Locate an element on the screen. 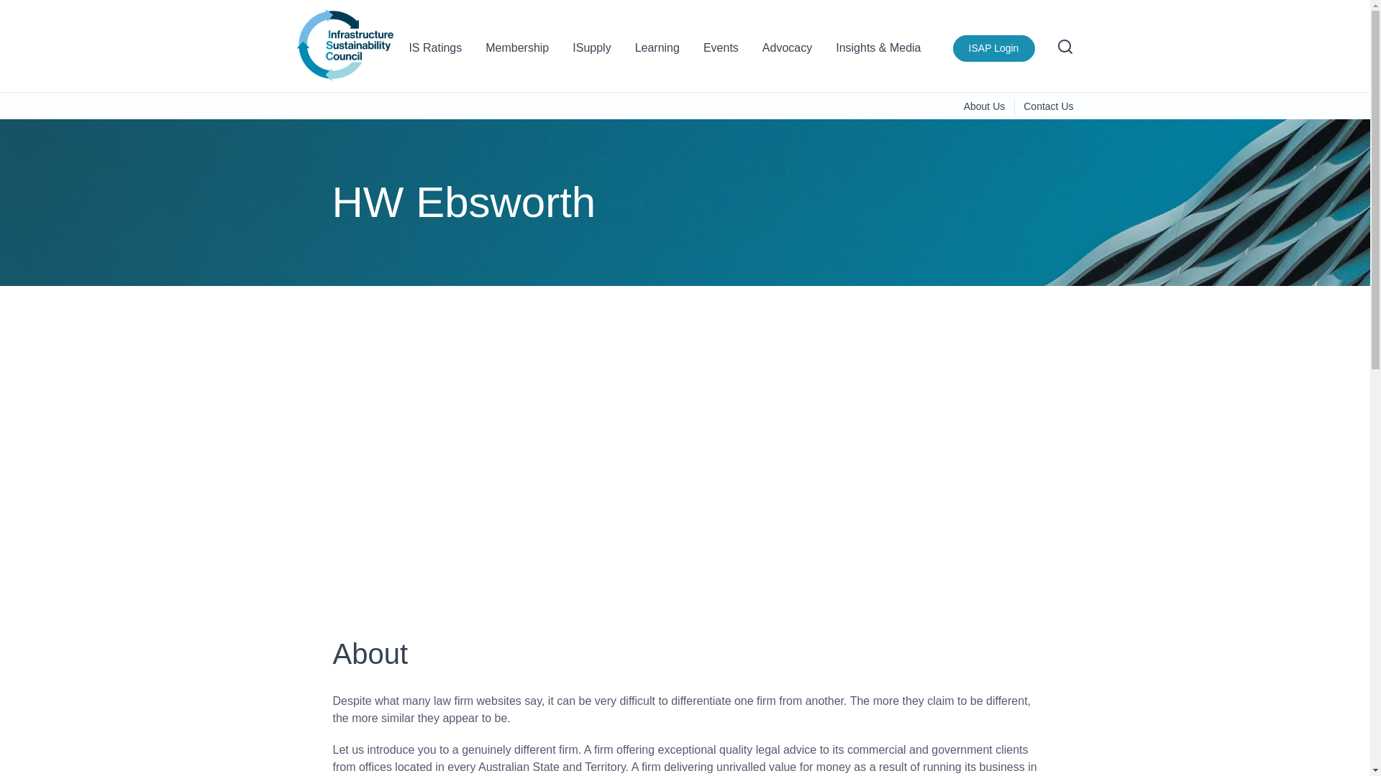 The image size is (1381, 776). IS Ratings is located at coordinates (434, 53).